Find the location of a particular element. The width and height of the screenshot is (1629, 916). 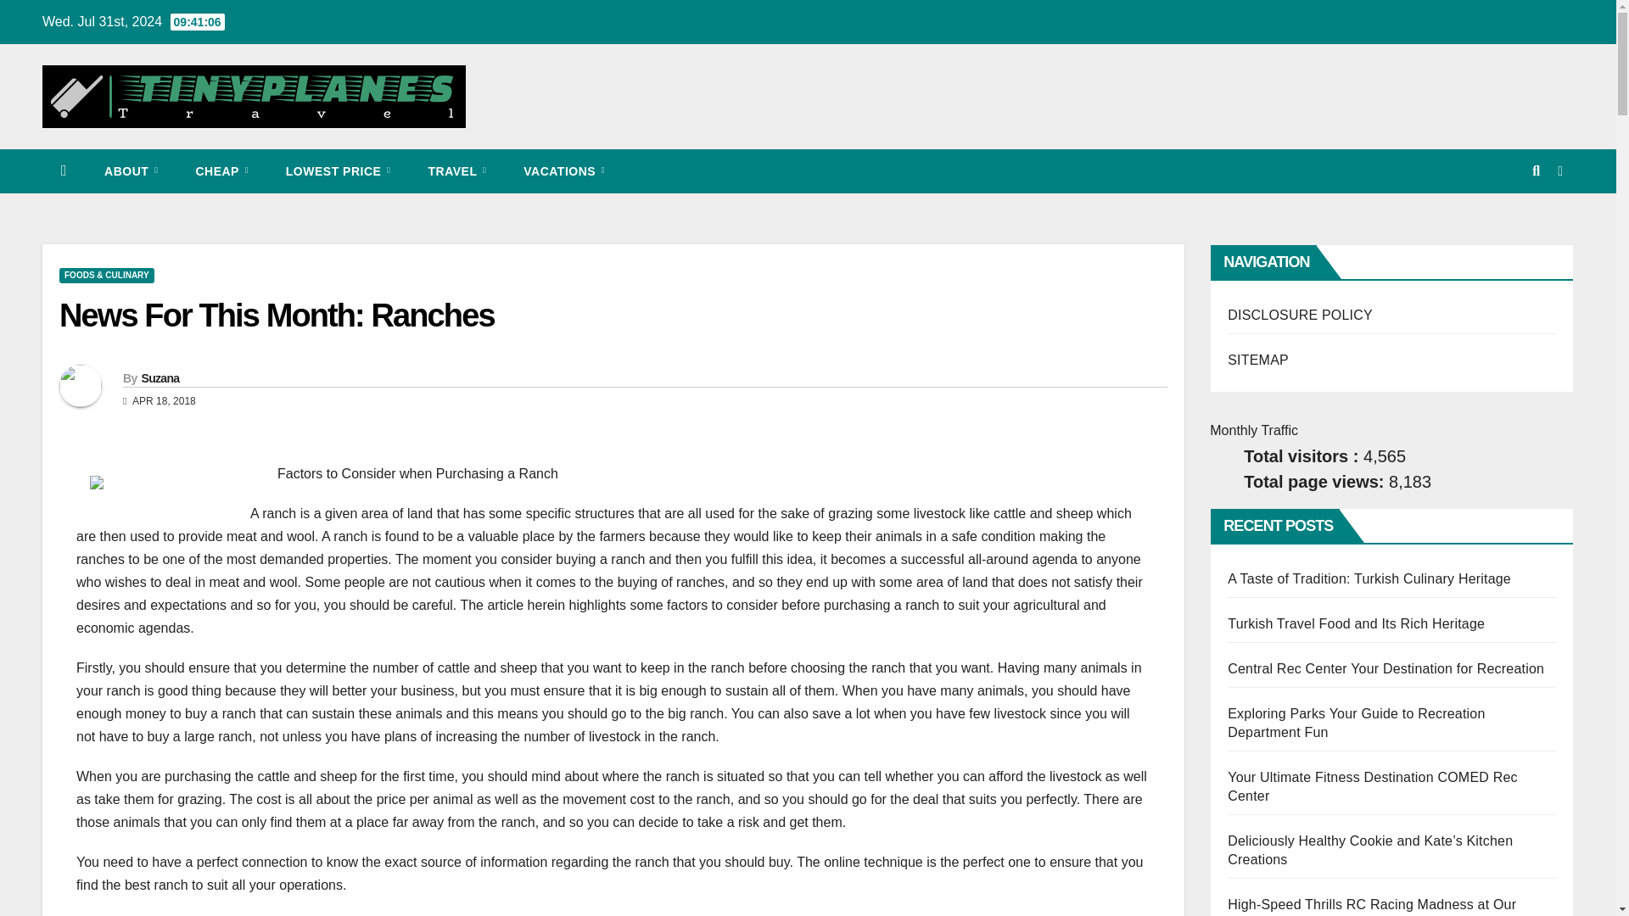

TRAVEL is located at coordinates (456, 171).